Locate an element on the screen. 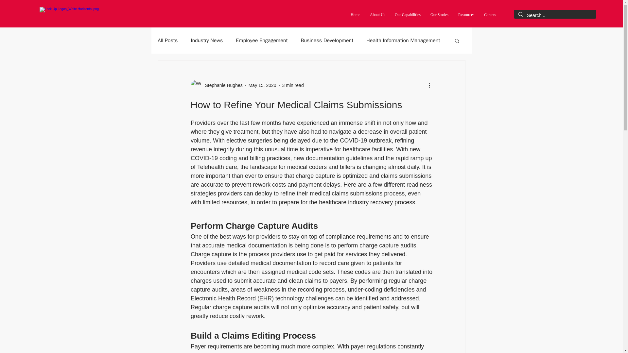  Stephanie Hughes is located at coordinates (222, 85).